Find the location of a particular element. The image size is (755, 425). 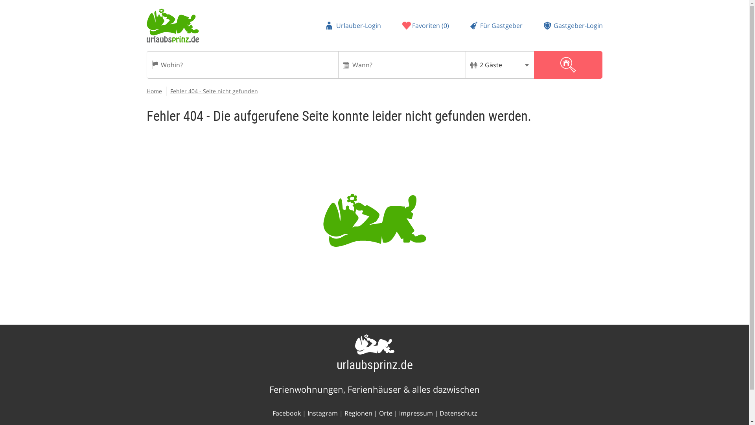

Orte is located at coordinates (385, 413).